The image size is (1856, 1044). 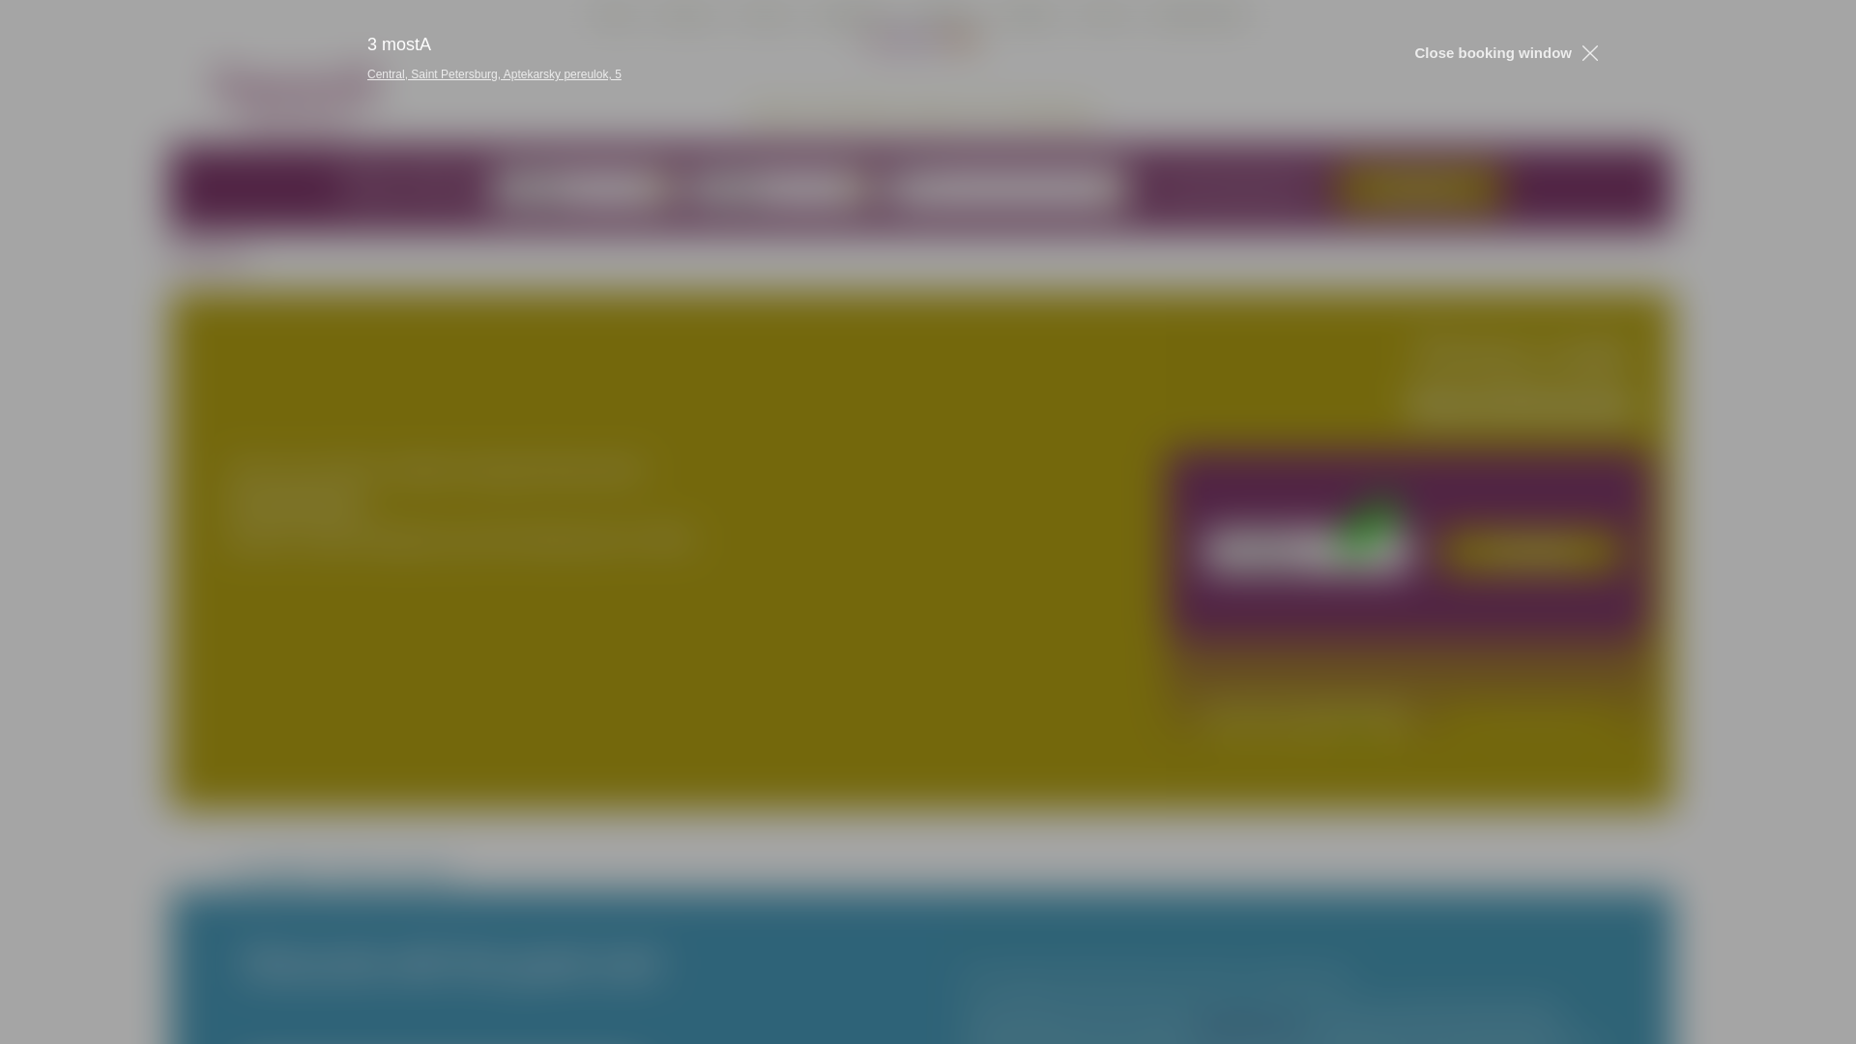 I want to click on Home, so click(x=615, y=14).